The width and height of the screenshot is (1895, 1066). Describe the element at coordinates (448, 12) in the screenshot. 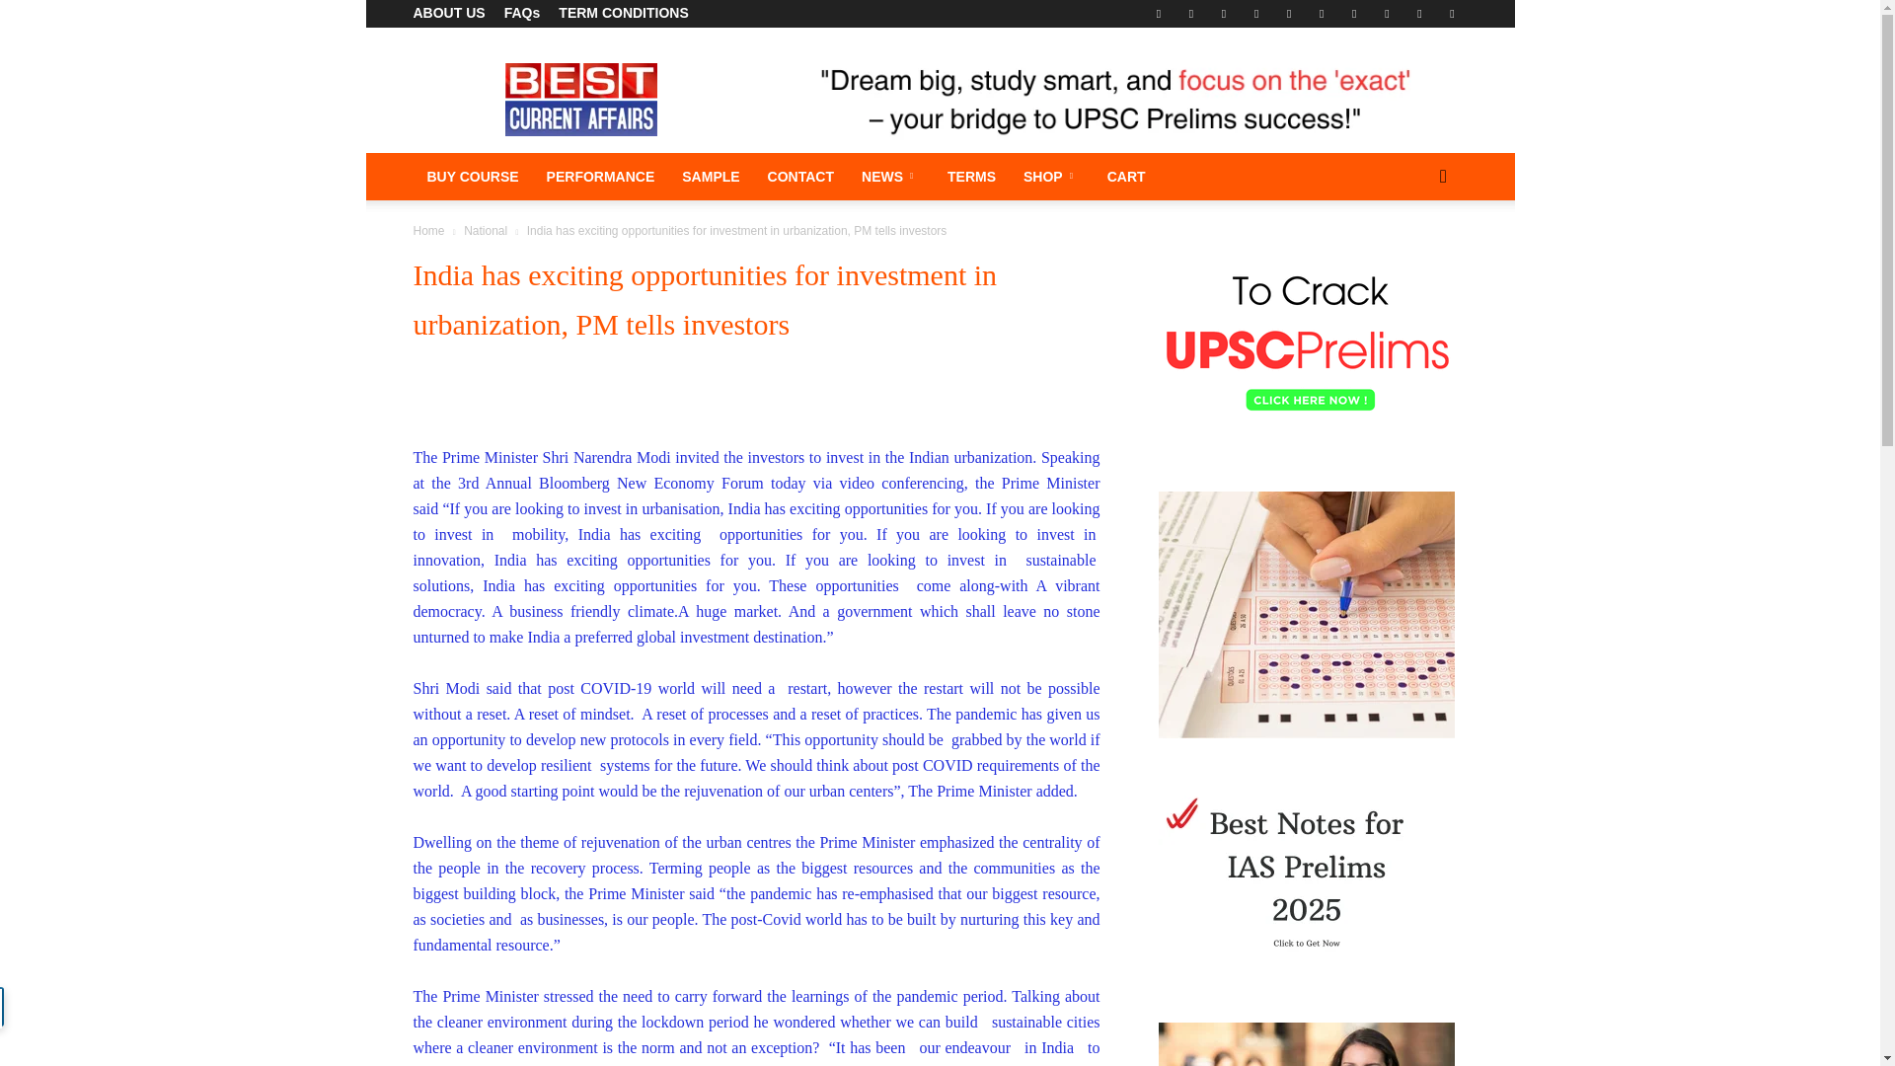

I see `ABOUT US` at that location.